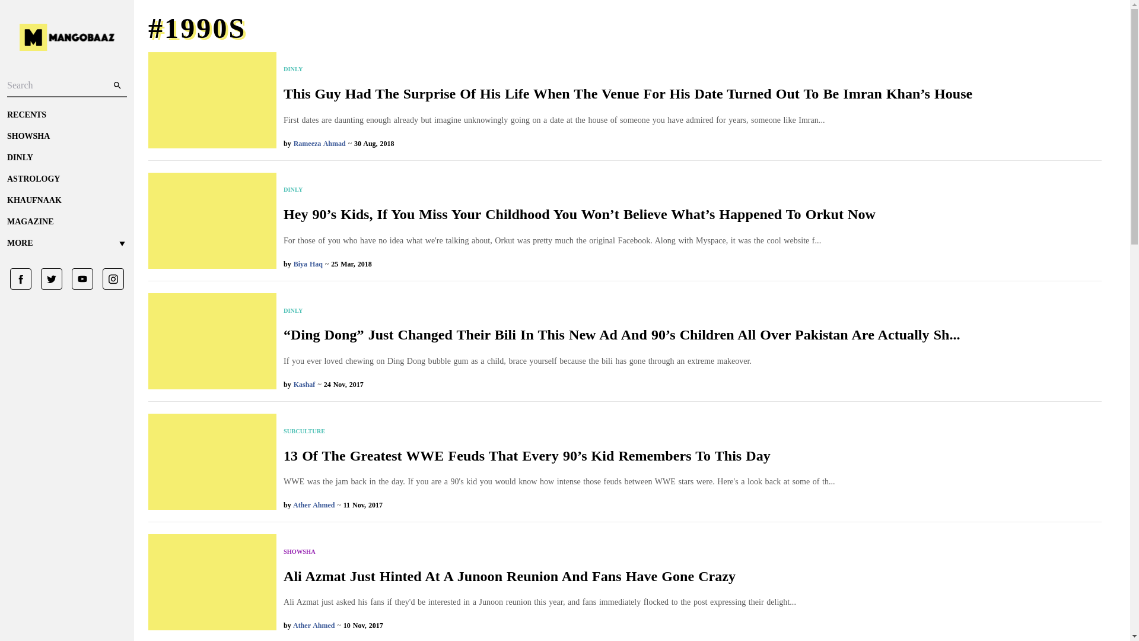 The image size is (1139, 641). What do you see at coordinates (109, 279) in the screenshot?
I see `Link to Instagram` at bounding box center [109, 279].